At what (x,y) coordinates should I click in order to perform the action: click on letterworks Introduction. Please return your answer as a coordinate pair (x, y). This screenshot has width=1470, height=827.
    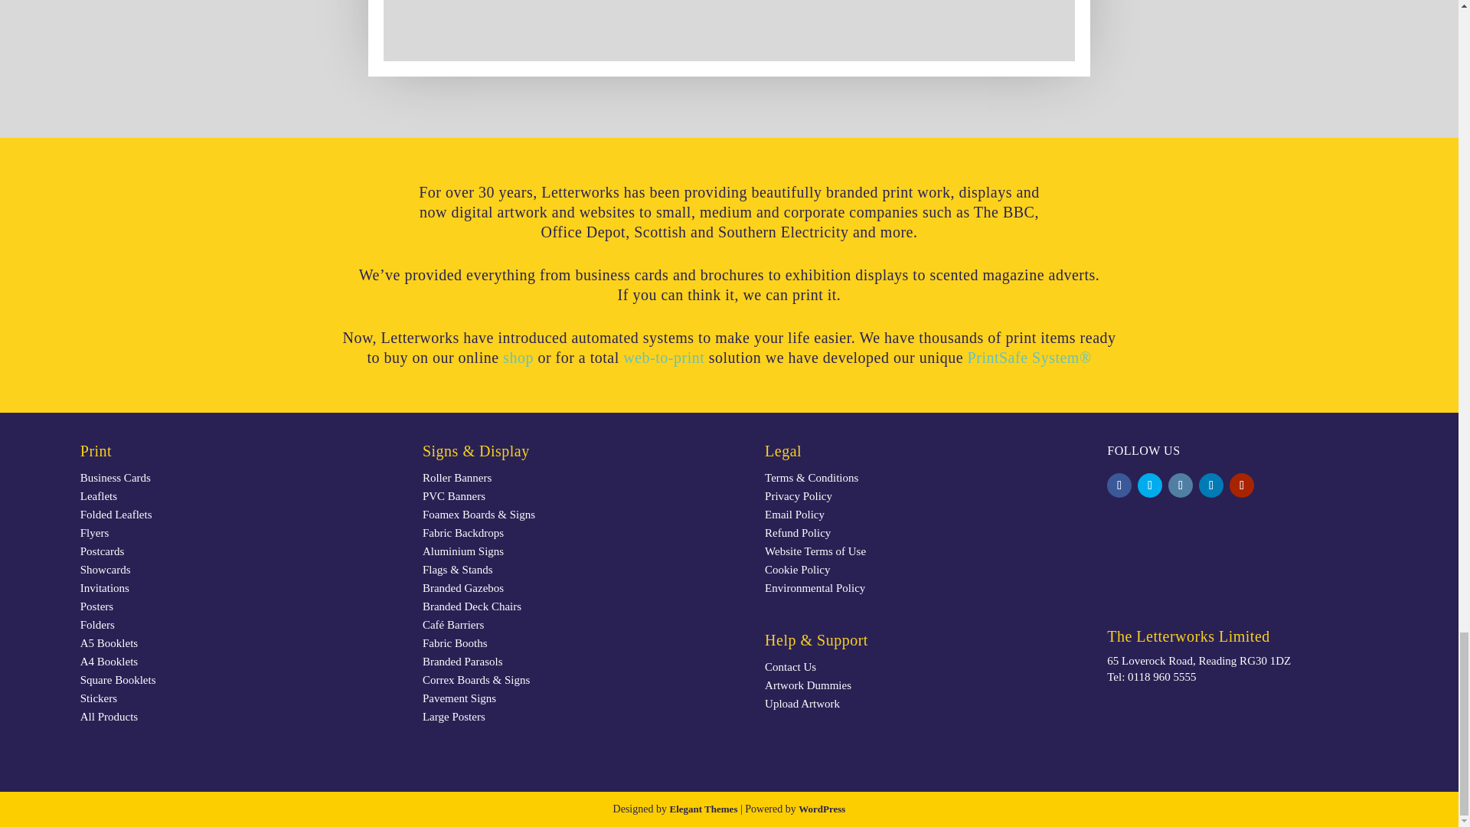
    Looking at the image, I should click on (729, 31).